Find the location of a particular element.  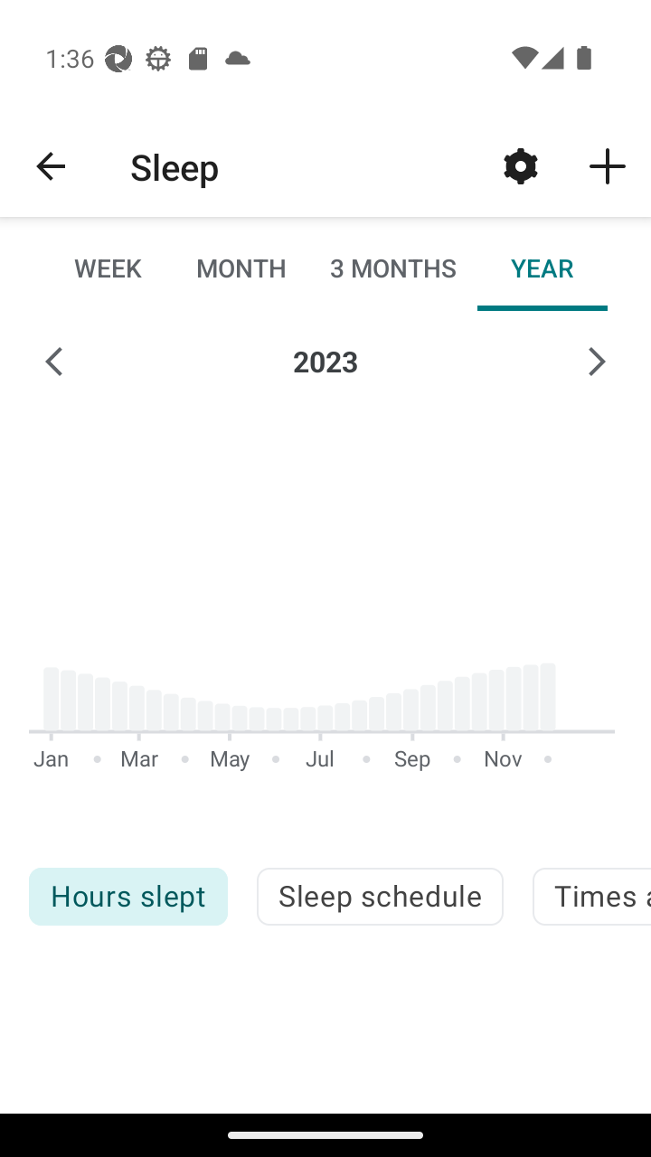

Navigate up is located at coordinates (51, 166).